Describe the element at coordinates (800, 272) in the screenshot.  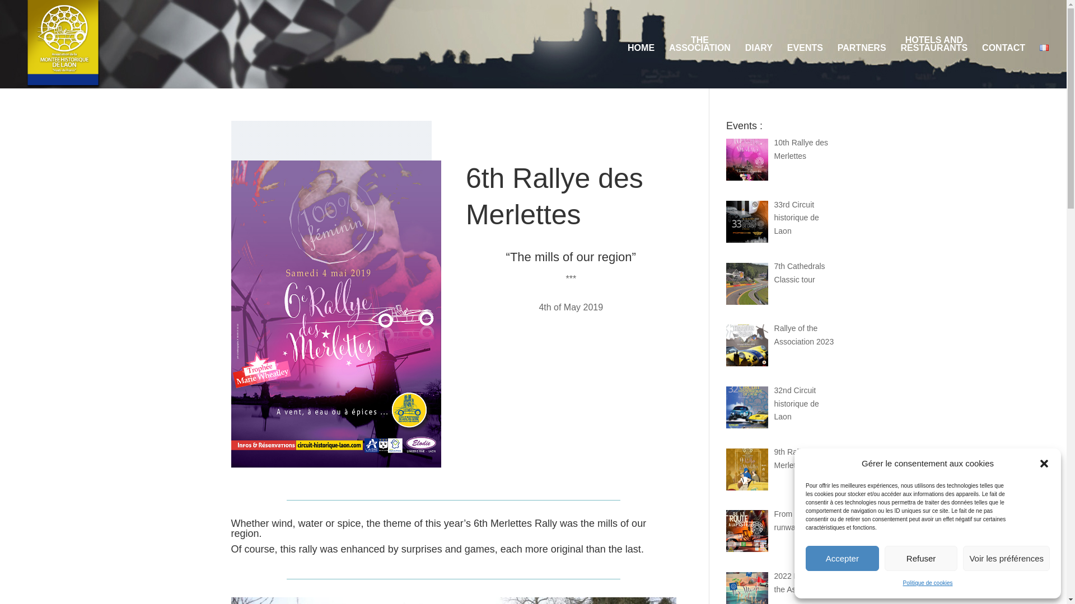
I see `9th Rallye des Merlettes` at that location.